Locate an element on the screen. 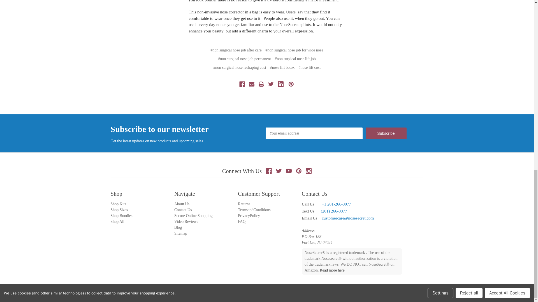 This screenshot has width=538, height=302. Youtube is located at coordinates (289, 171).